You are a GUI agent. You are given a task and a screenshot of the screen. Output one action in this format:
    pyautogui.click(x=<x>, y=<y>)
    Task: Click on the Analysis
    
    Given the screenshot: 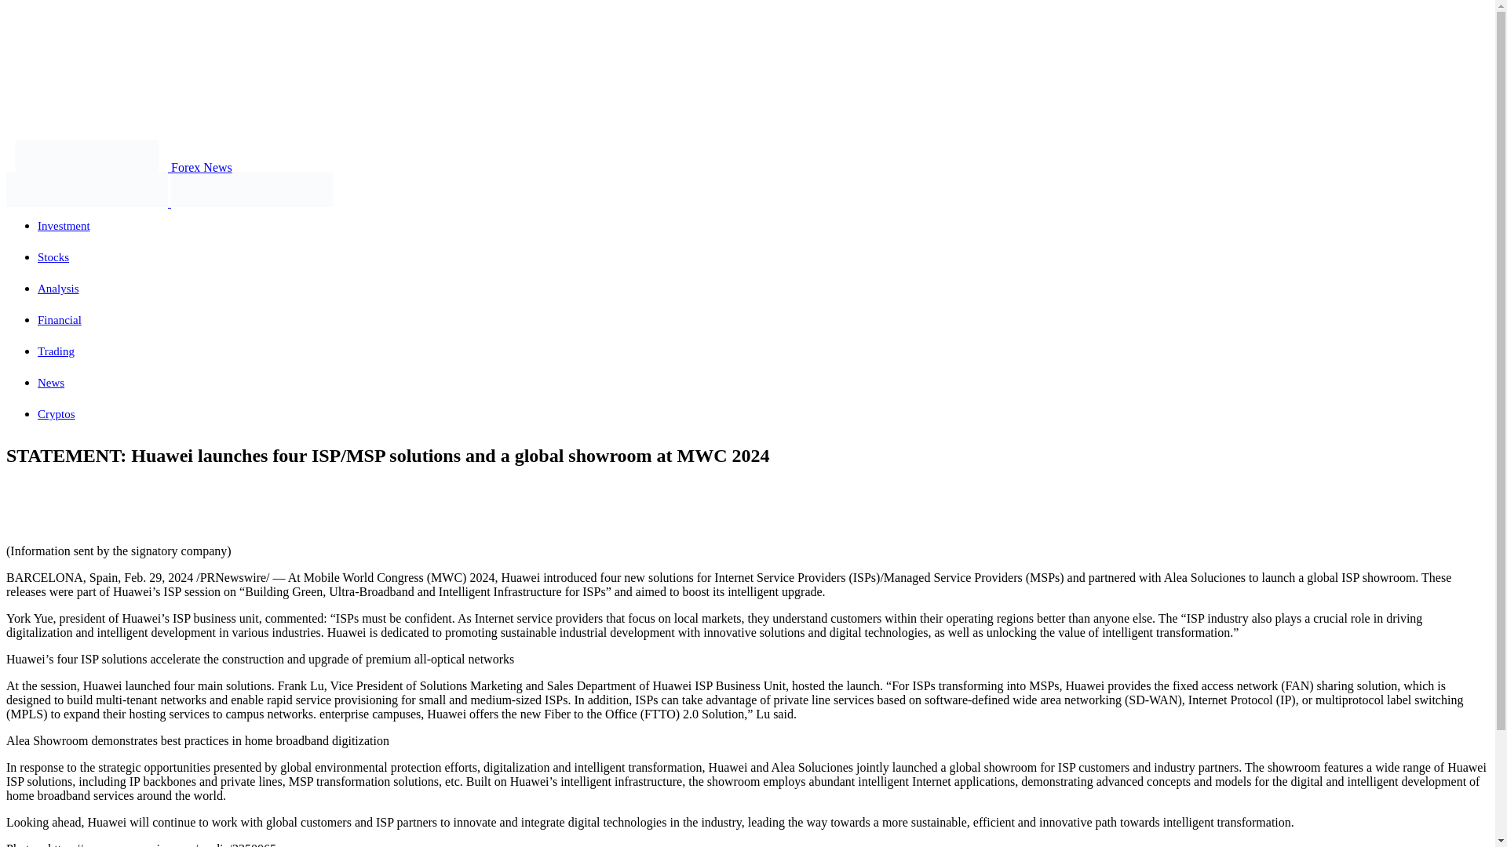 What is the action you would take?
    pyautogui.click(x=58, y=288)
    